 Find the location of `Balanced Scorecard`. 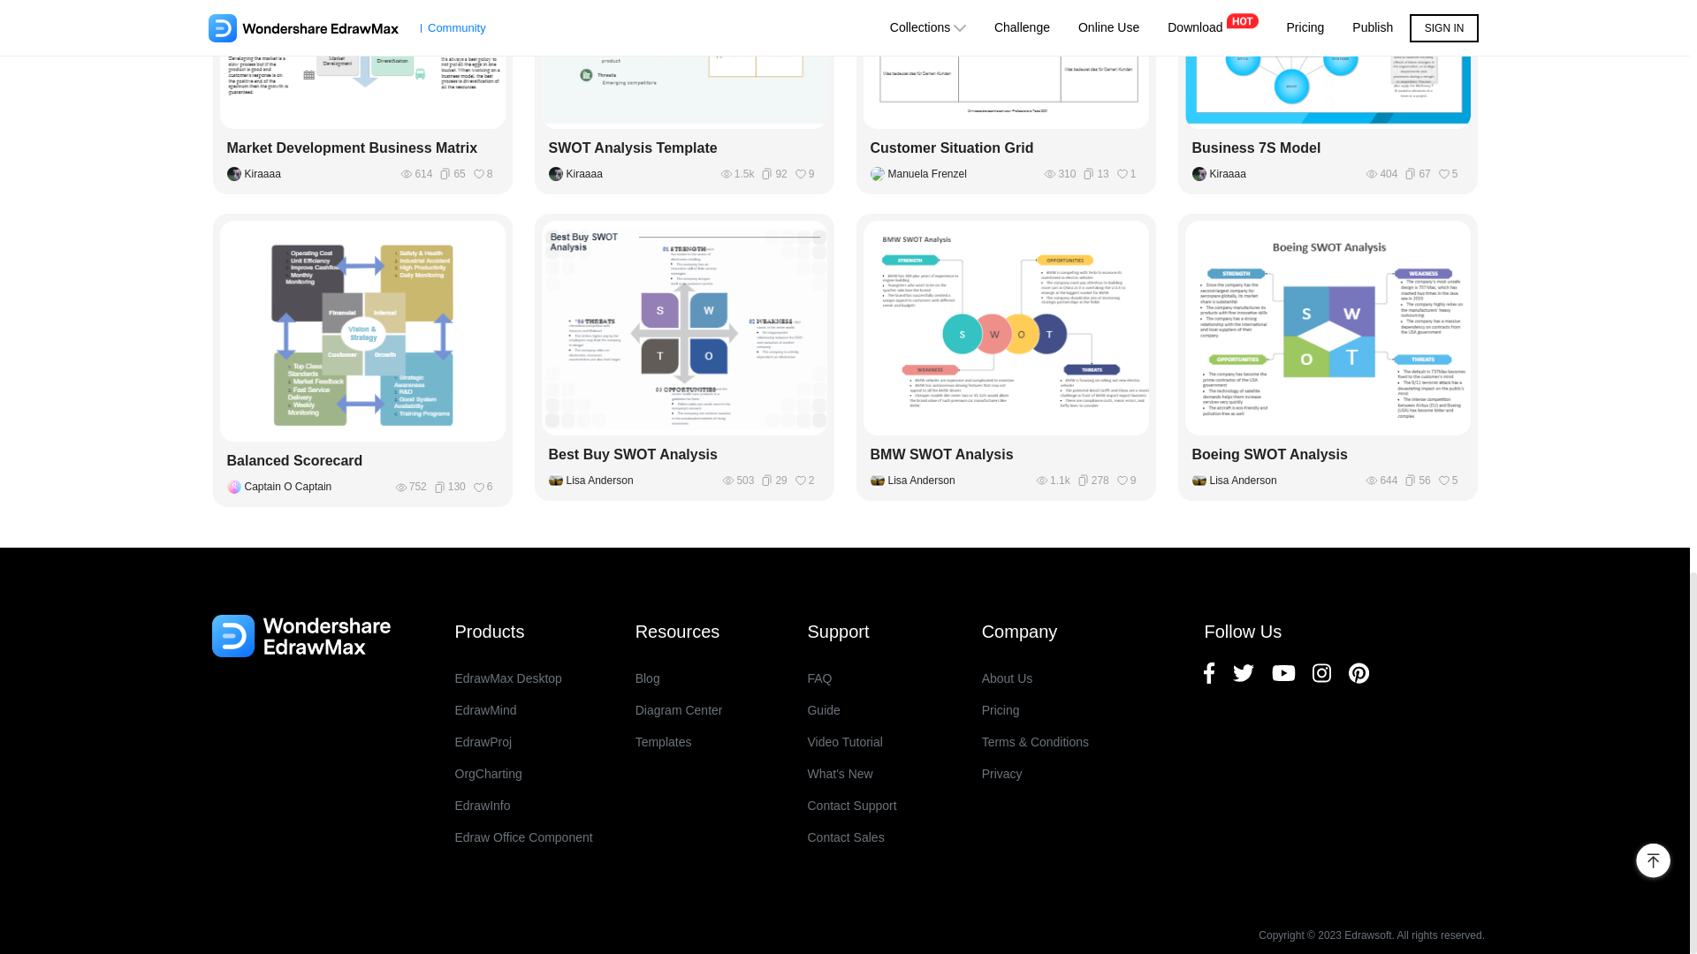

Balanced Scorecard is located at coordinates (362, 460).